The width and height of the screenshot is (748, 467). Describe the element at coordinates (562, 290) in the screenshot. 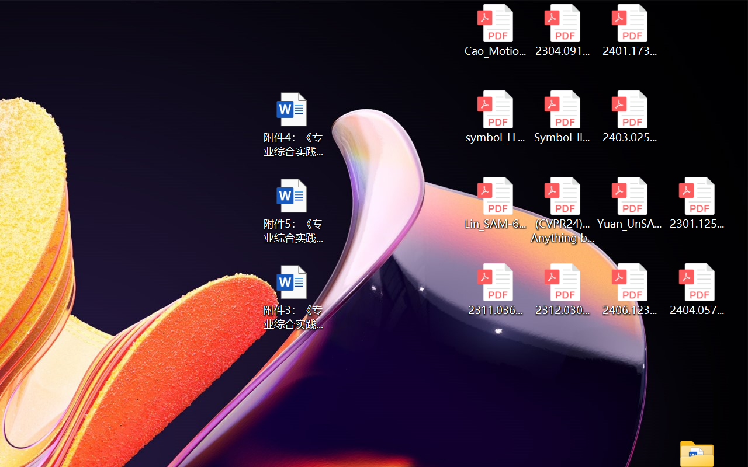

I see `2312.03032v2.pdf` at that location.